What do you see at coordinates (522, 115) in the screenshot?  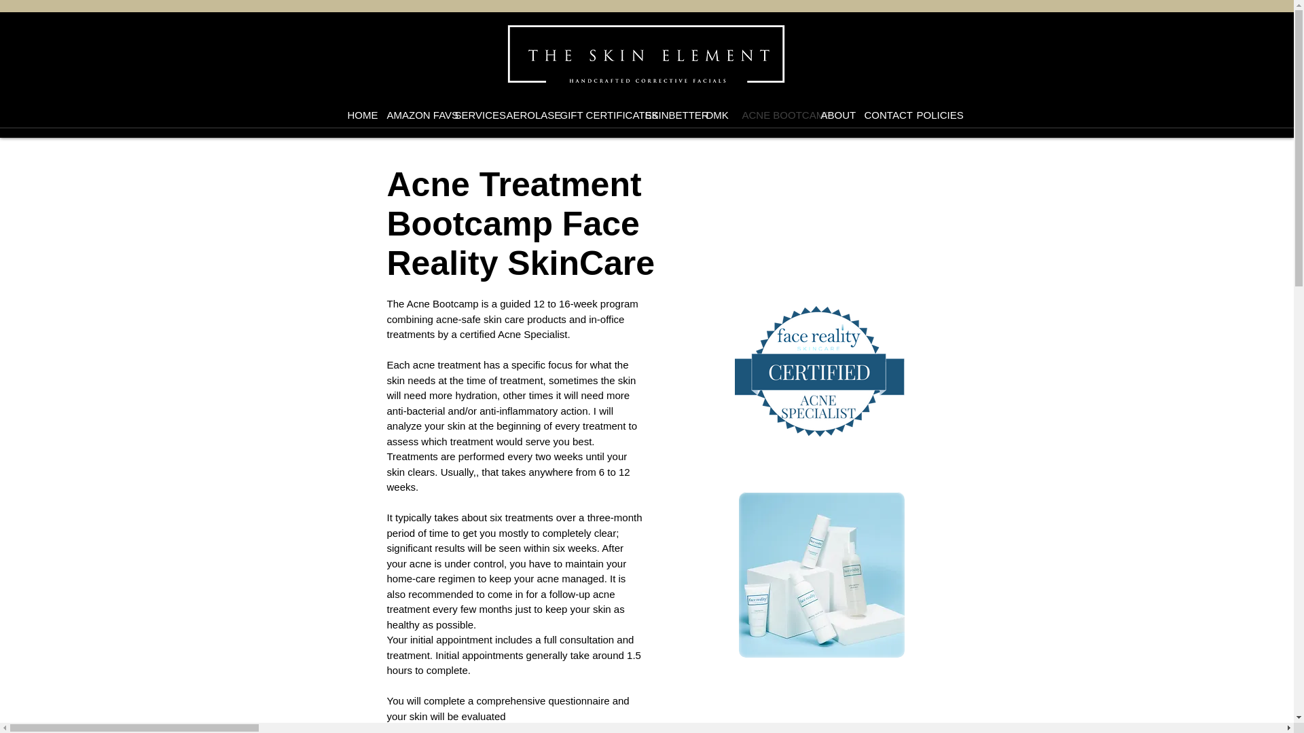 I see `AEROLASE` at bounding box center [522, 115].